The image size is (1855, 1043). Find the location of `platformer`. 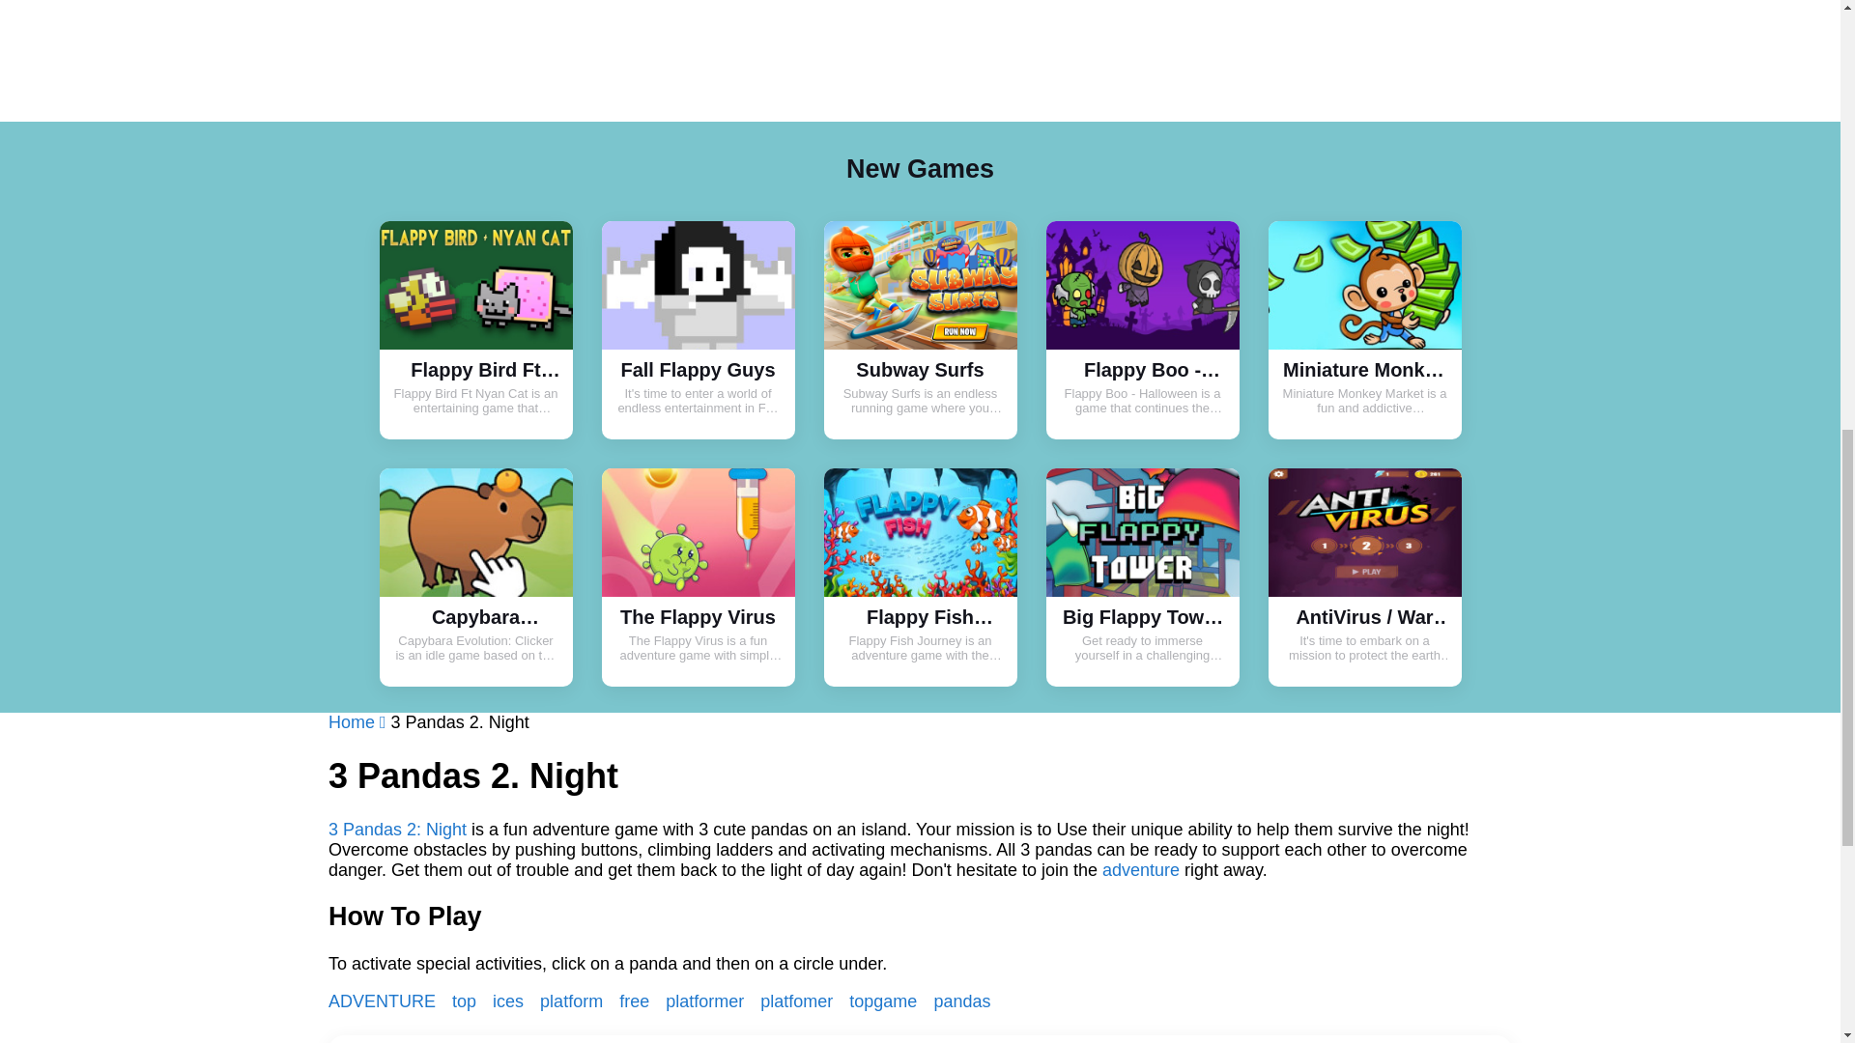

platformer is located at coordinates (707, 1001).